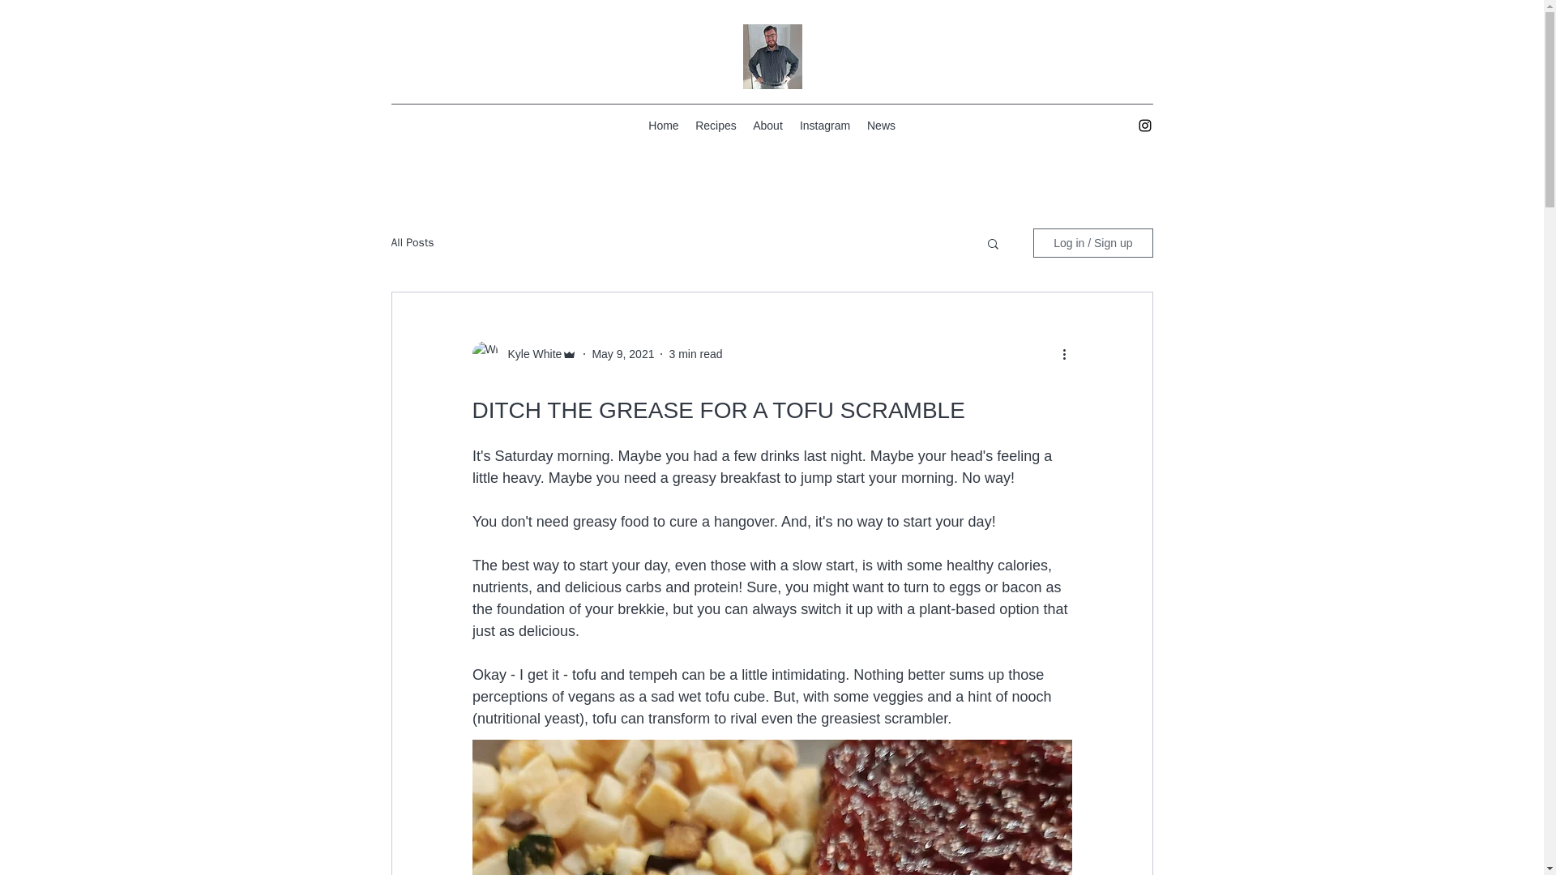 This screenshot has height=875, width=1556. What do you see at coordinates (881, 125) in the screenshot?
I see `News` at bounding box center [881, 125].